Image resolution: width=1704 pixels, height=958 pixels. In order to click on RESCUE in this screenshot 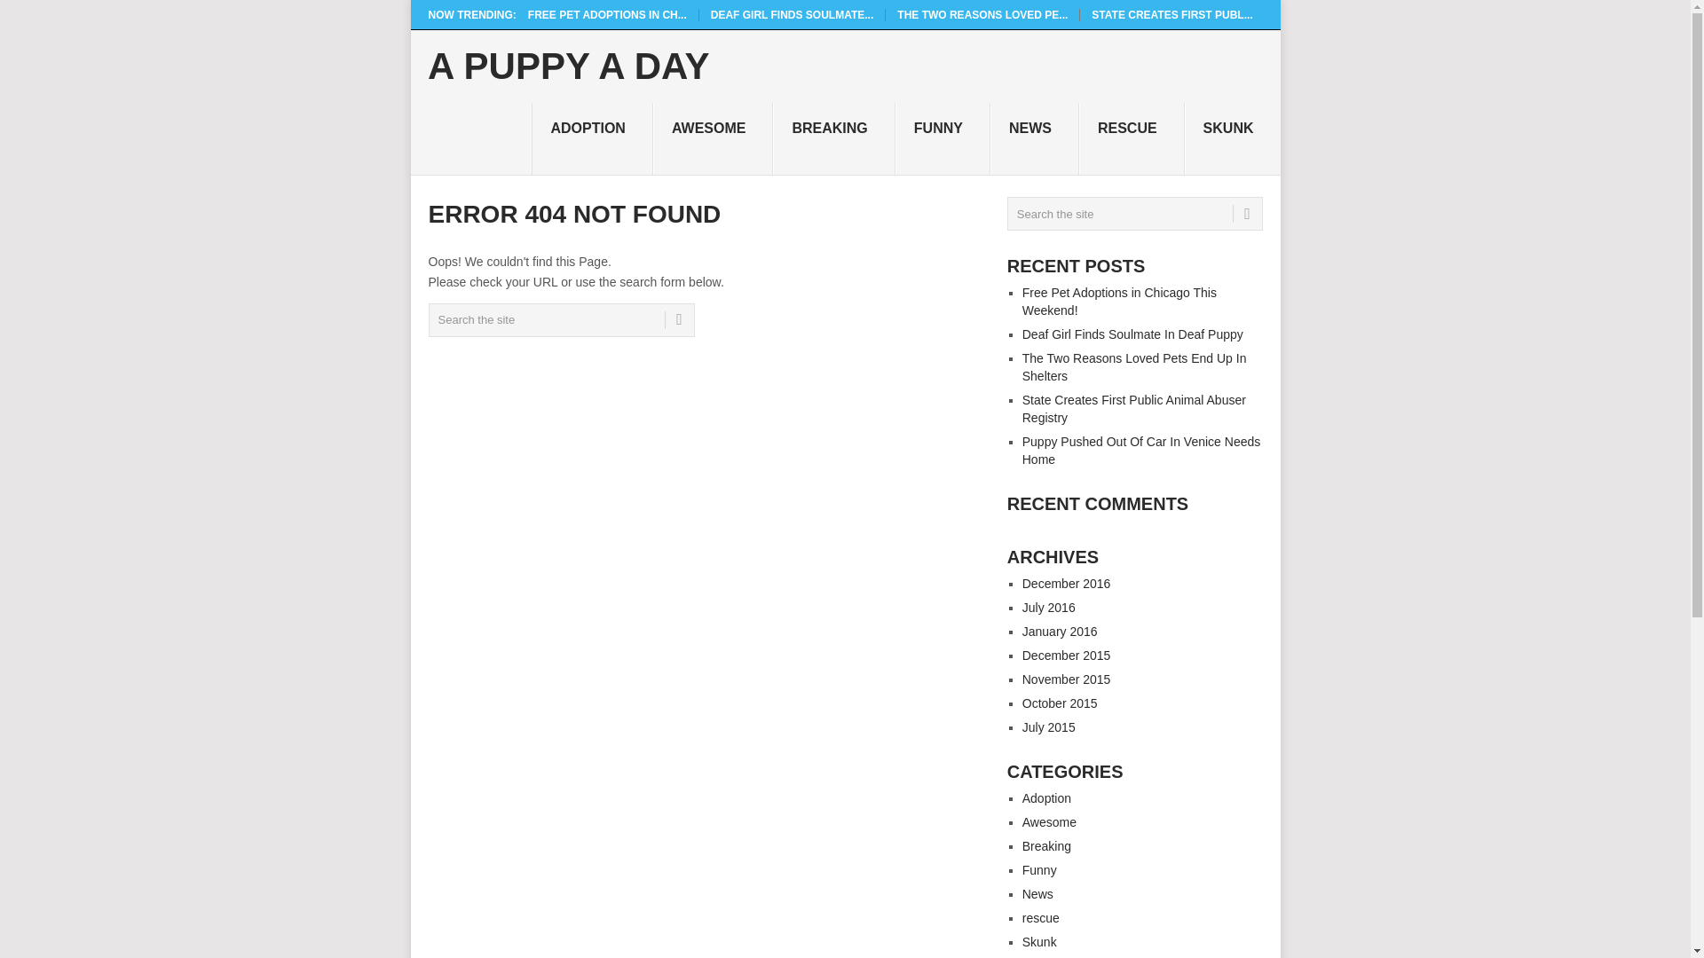, I will do `click(1131, 138)`.